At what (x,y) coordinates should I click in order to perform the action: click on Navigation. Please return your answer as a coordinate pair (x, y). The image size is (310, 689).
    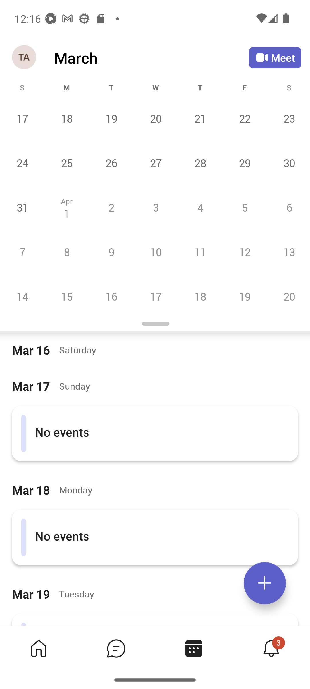
    Looking at the image, I should click on (25, 57).